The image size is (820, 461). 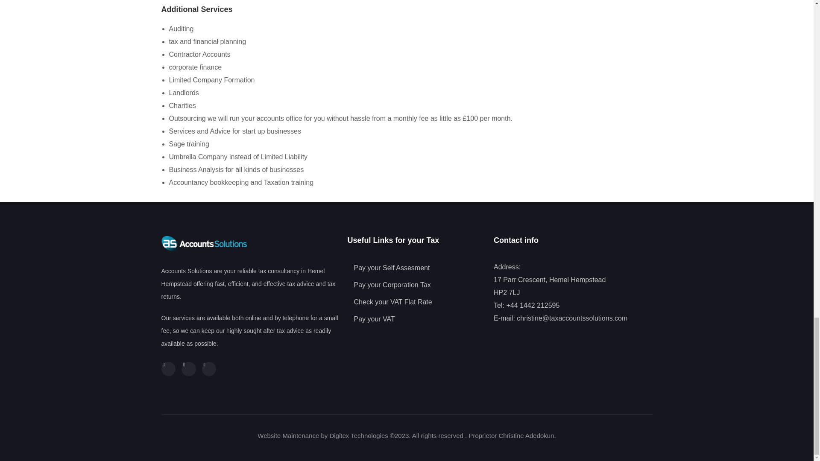 What do you see at coordinates (416, 285) in the screenshot?
I see `Pay your Corporation Tax` at bounding box center [416, 285].